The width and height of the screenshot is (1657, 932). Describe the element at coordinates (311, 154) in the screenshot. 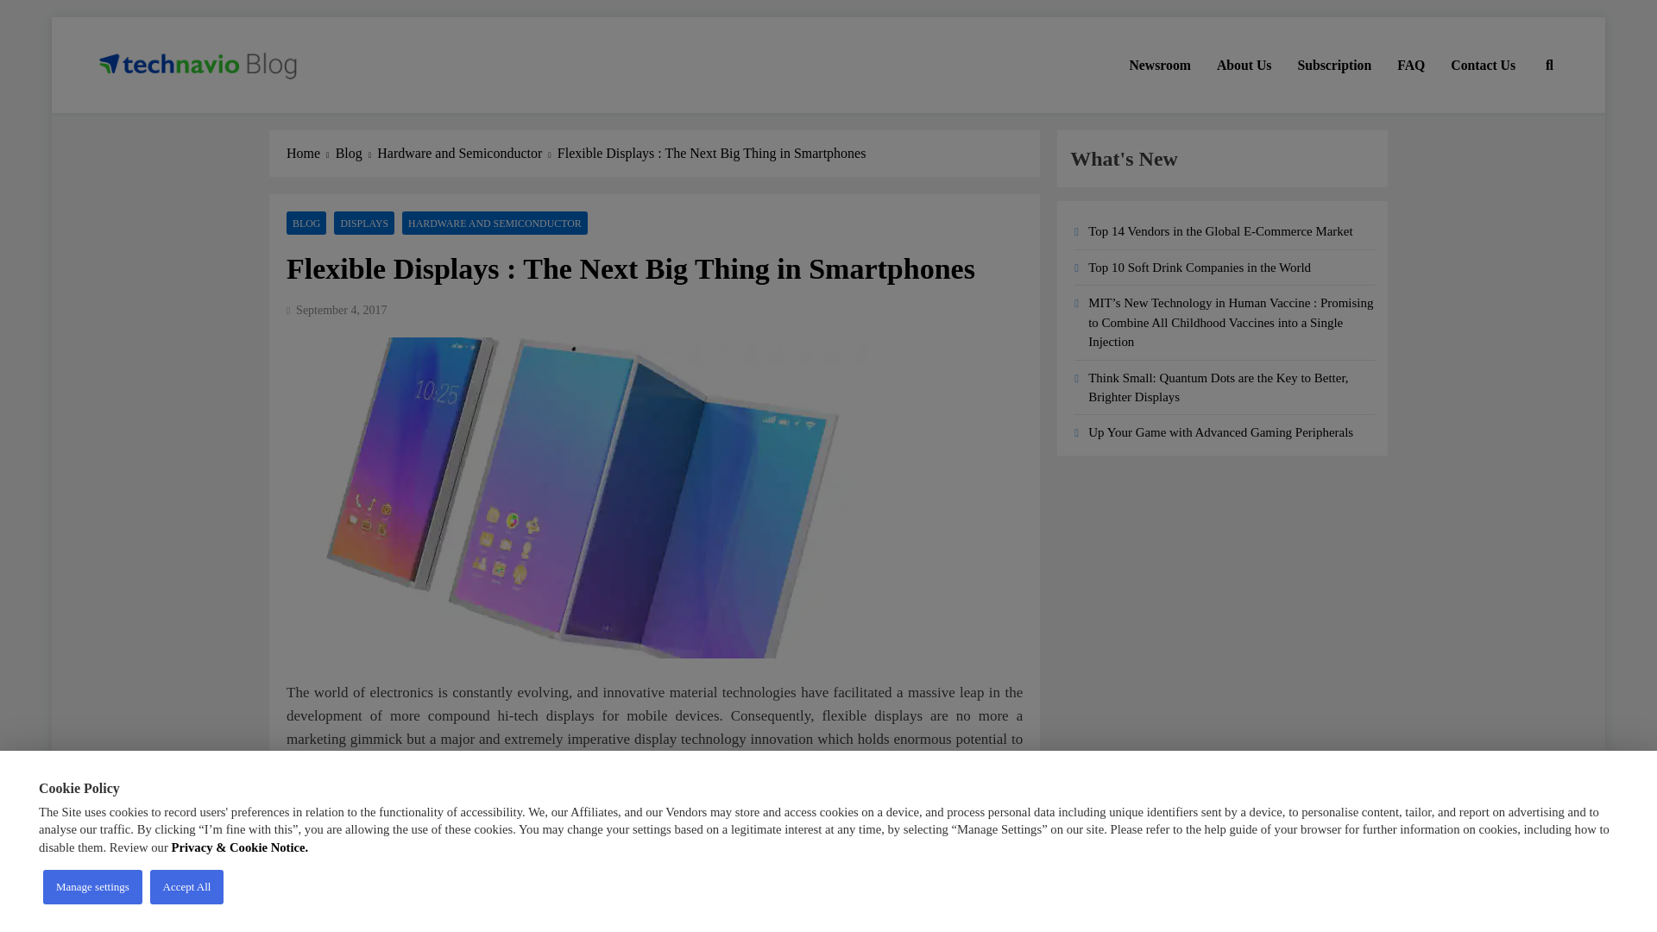

I see `Home` at that location.